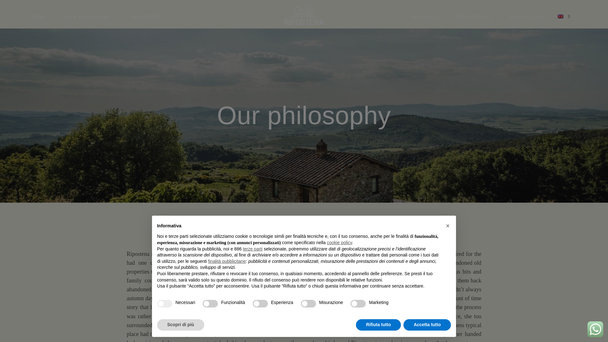  I want to click on OUR PHILOSOPHY, so click(88, 16).